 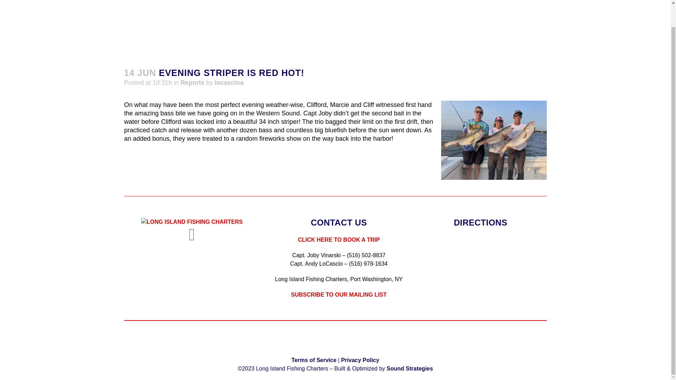 What do you see at coordinates (530, 19) in the screenshot?
I see `LESSONS` at bounding box center [530, 19].